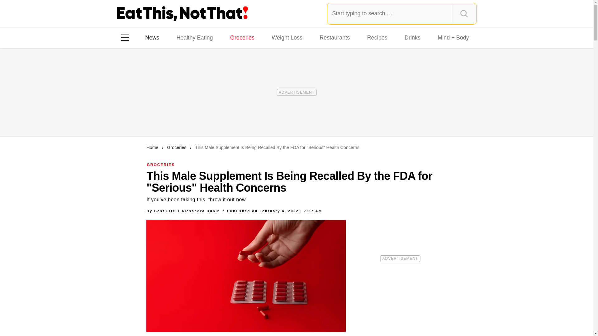 This screenshot has height=336, width=598. What do you see at coordinates (152, 37) in the screenshot?
I see `News` at bounding box center [152, 37].